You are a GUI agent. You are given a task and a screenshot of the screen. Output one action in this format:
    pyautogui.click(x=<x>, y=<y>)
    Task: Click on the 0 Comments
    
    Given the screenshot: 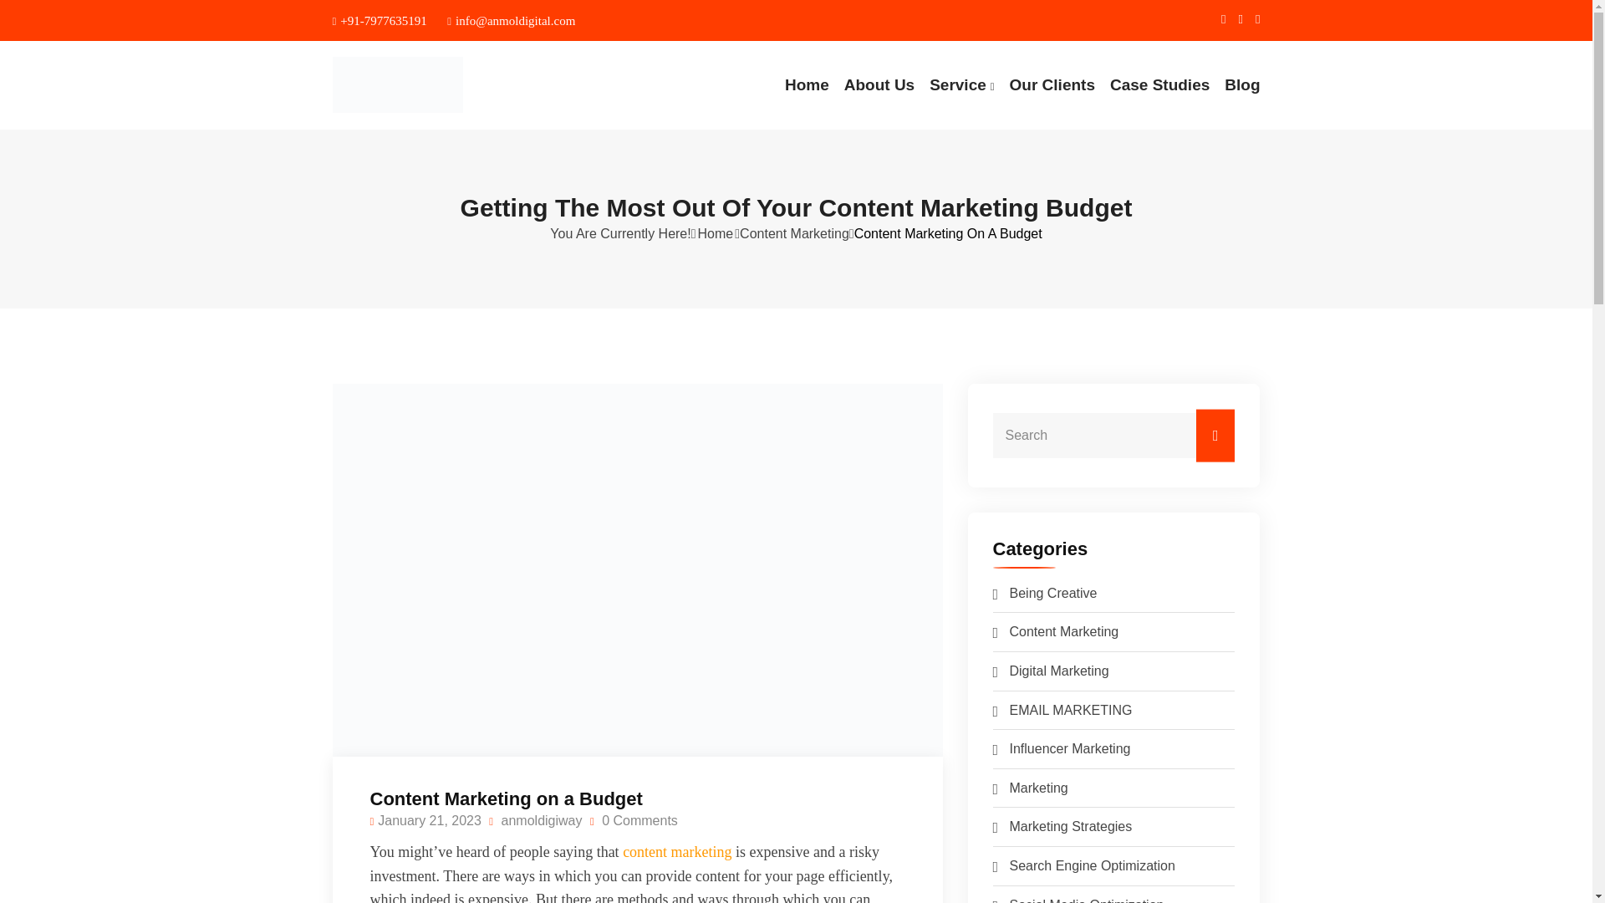 What is the action you would take?
    pyautogui.click(x=634, y=821)
    